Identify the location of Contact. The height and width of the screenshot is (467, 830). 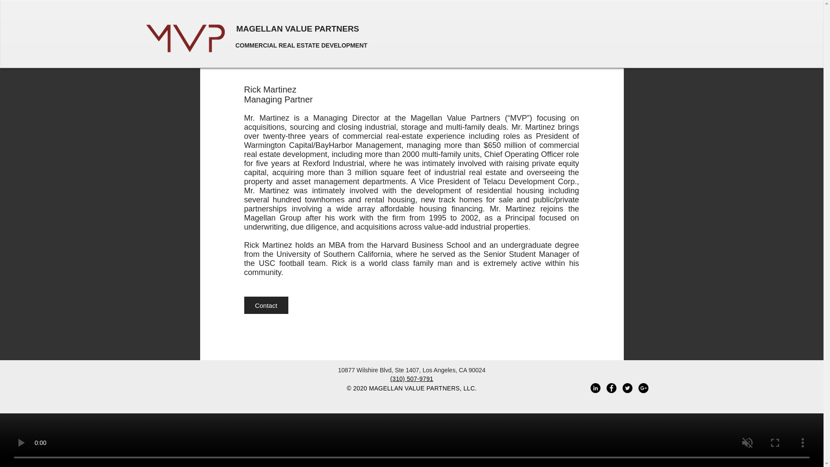
(266, 305).